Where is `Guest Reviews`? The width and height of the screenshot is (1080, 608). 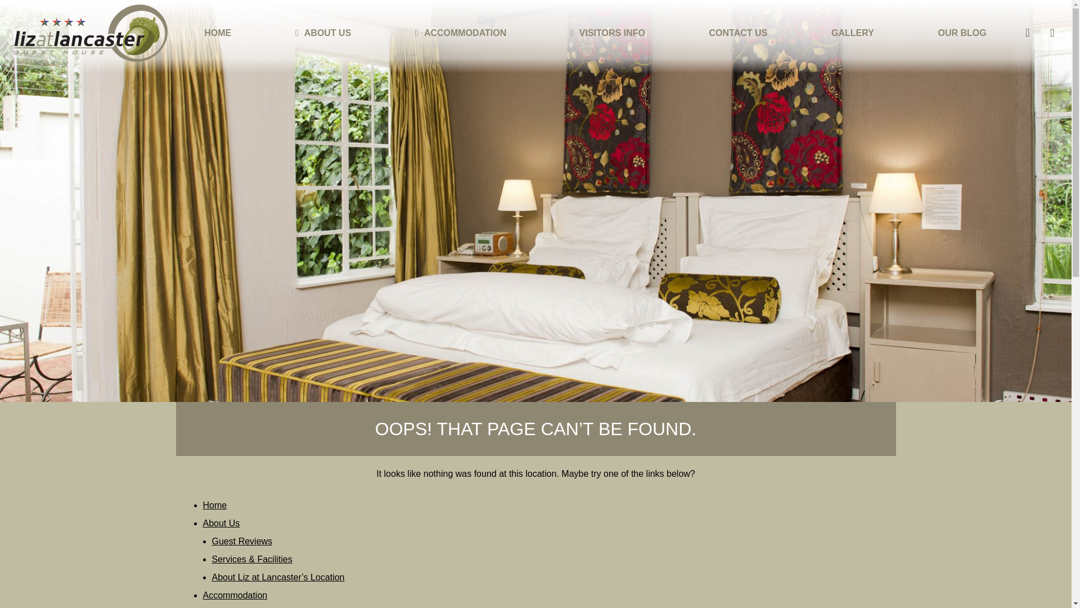
Guest Reviews is located at coordinates (242, 540).